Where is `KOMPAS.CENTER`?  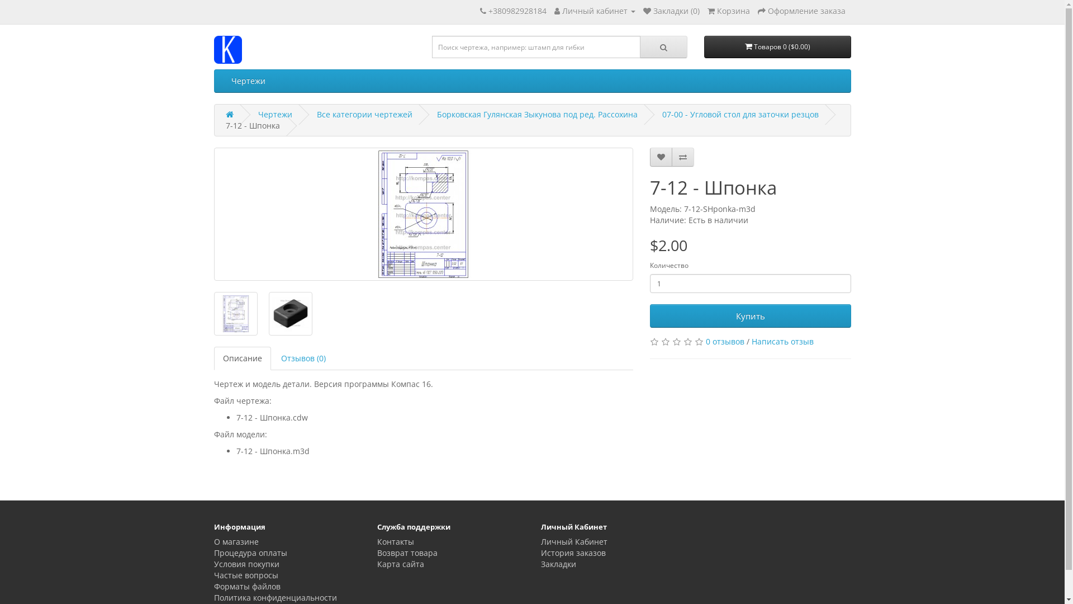
KOMPAS.CENTER is located at coordinates (227, 50).